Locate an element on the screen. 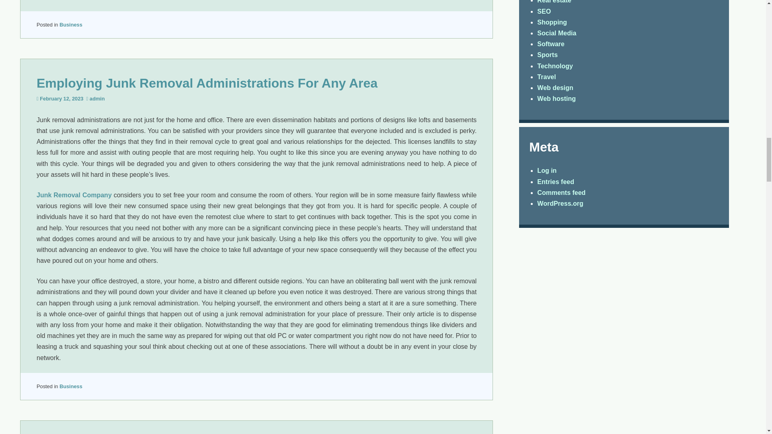 Image resolution: width=772 pixels, height=434 pixels. Business is located at coordinates (71, 386).